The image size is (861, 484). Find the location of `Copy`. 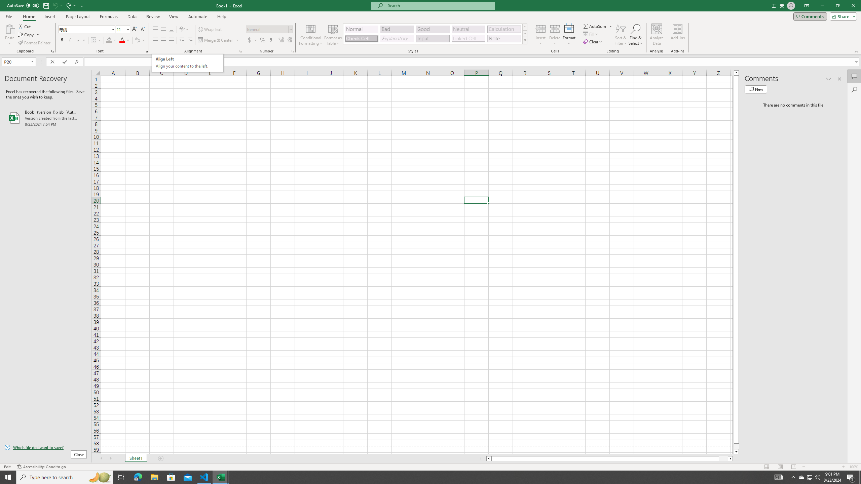

Copy is located at coordinates (27, 35).